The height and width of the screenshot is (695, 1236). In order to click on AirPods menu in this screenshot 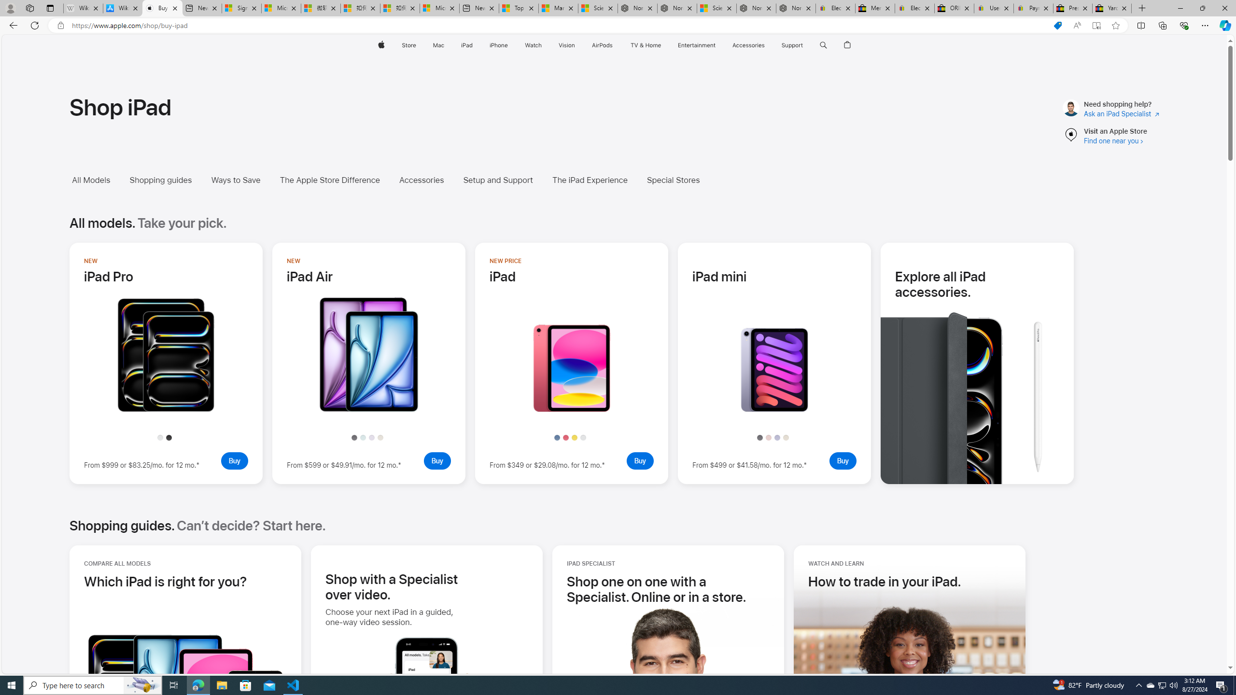, I will do `click(615, 45)`.